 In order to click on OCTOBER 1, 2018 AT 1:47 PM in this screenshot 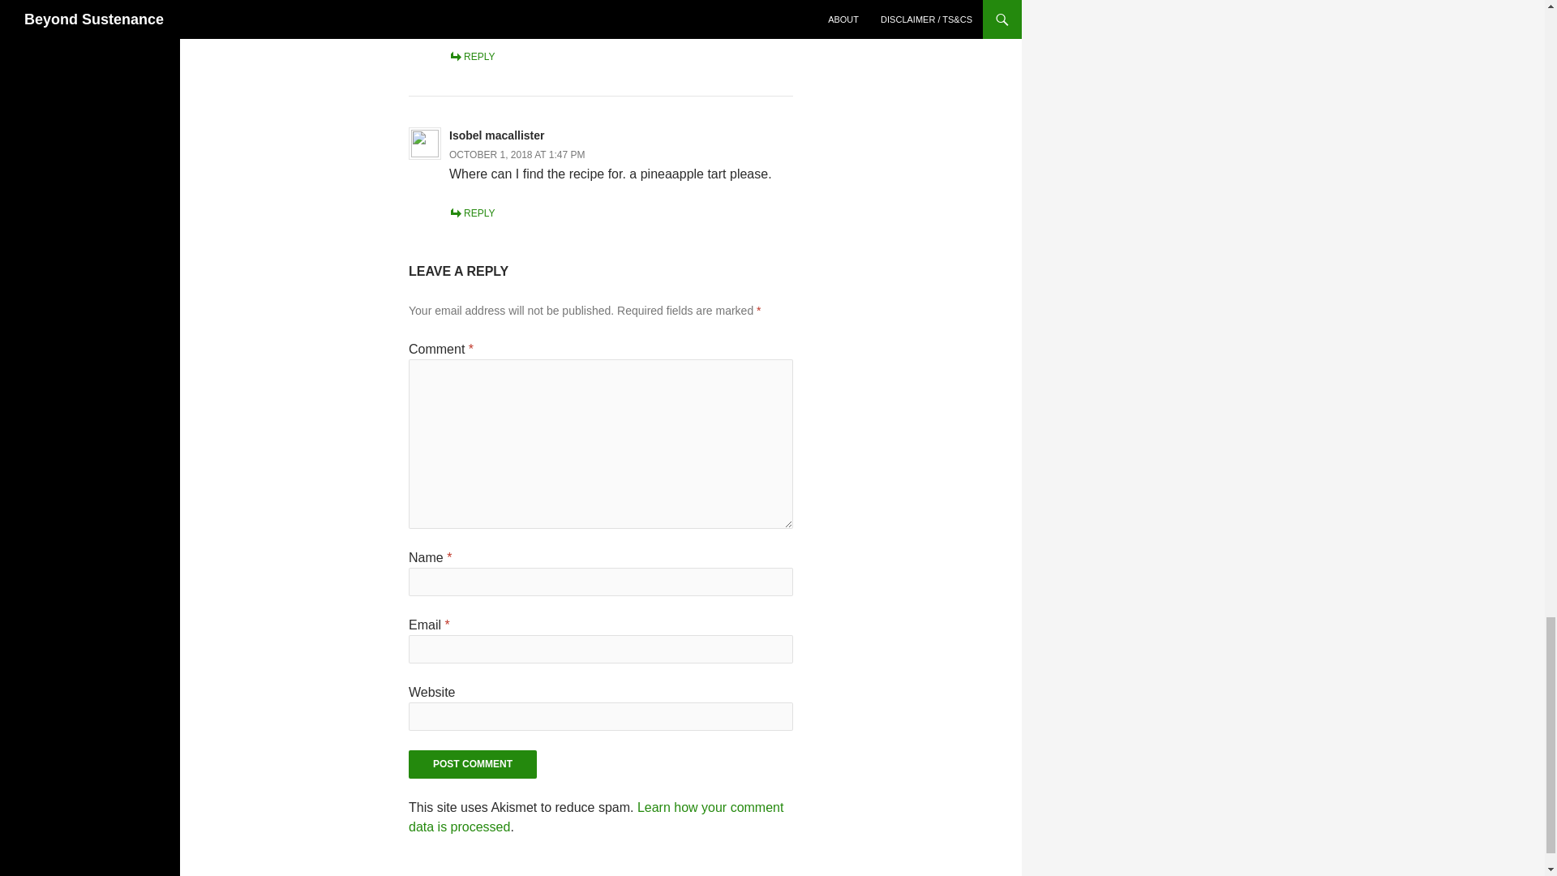, I will do `click(517, 154)`.